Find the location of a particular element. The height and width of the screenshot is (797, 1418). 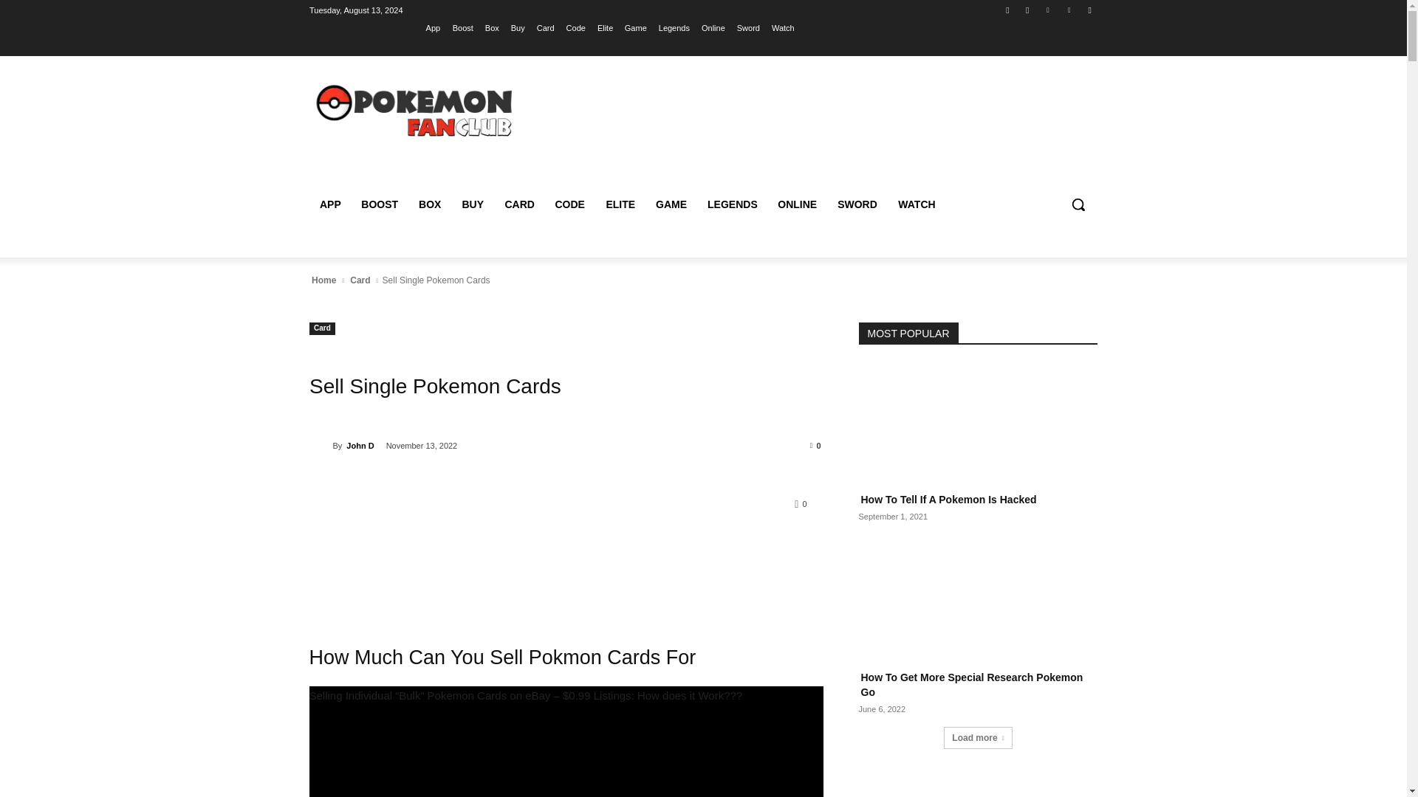

Vimeo is located at coordinates (1069, 10).